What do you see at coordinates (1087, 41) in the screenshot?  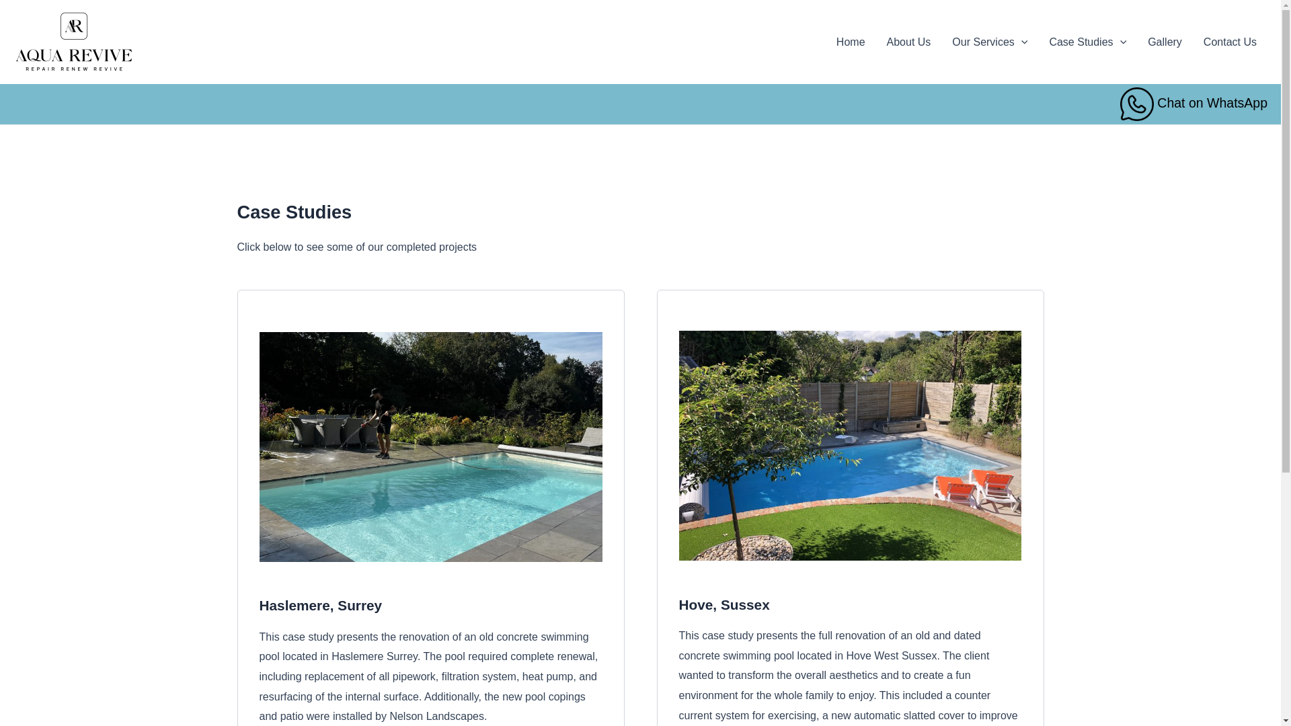 I see `Case Studies` at bounding box center [1087, 41].